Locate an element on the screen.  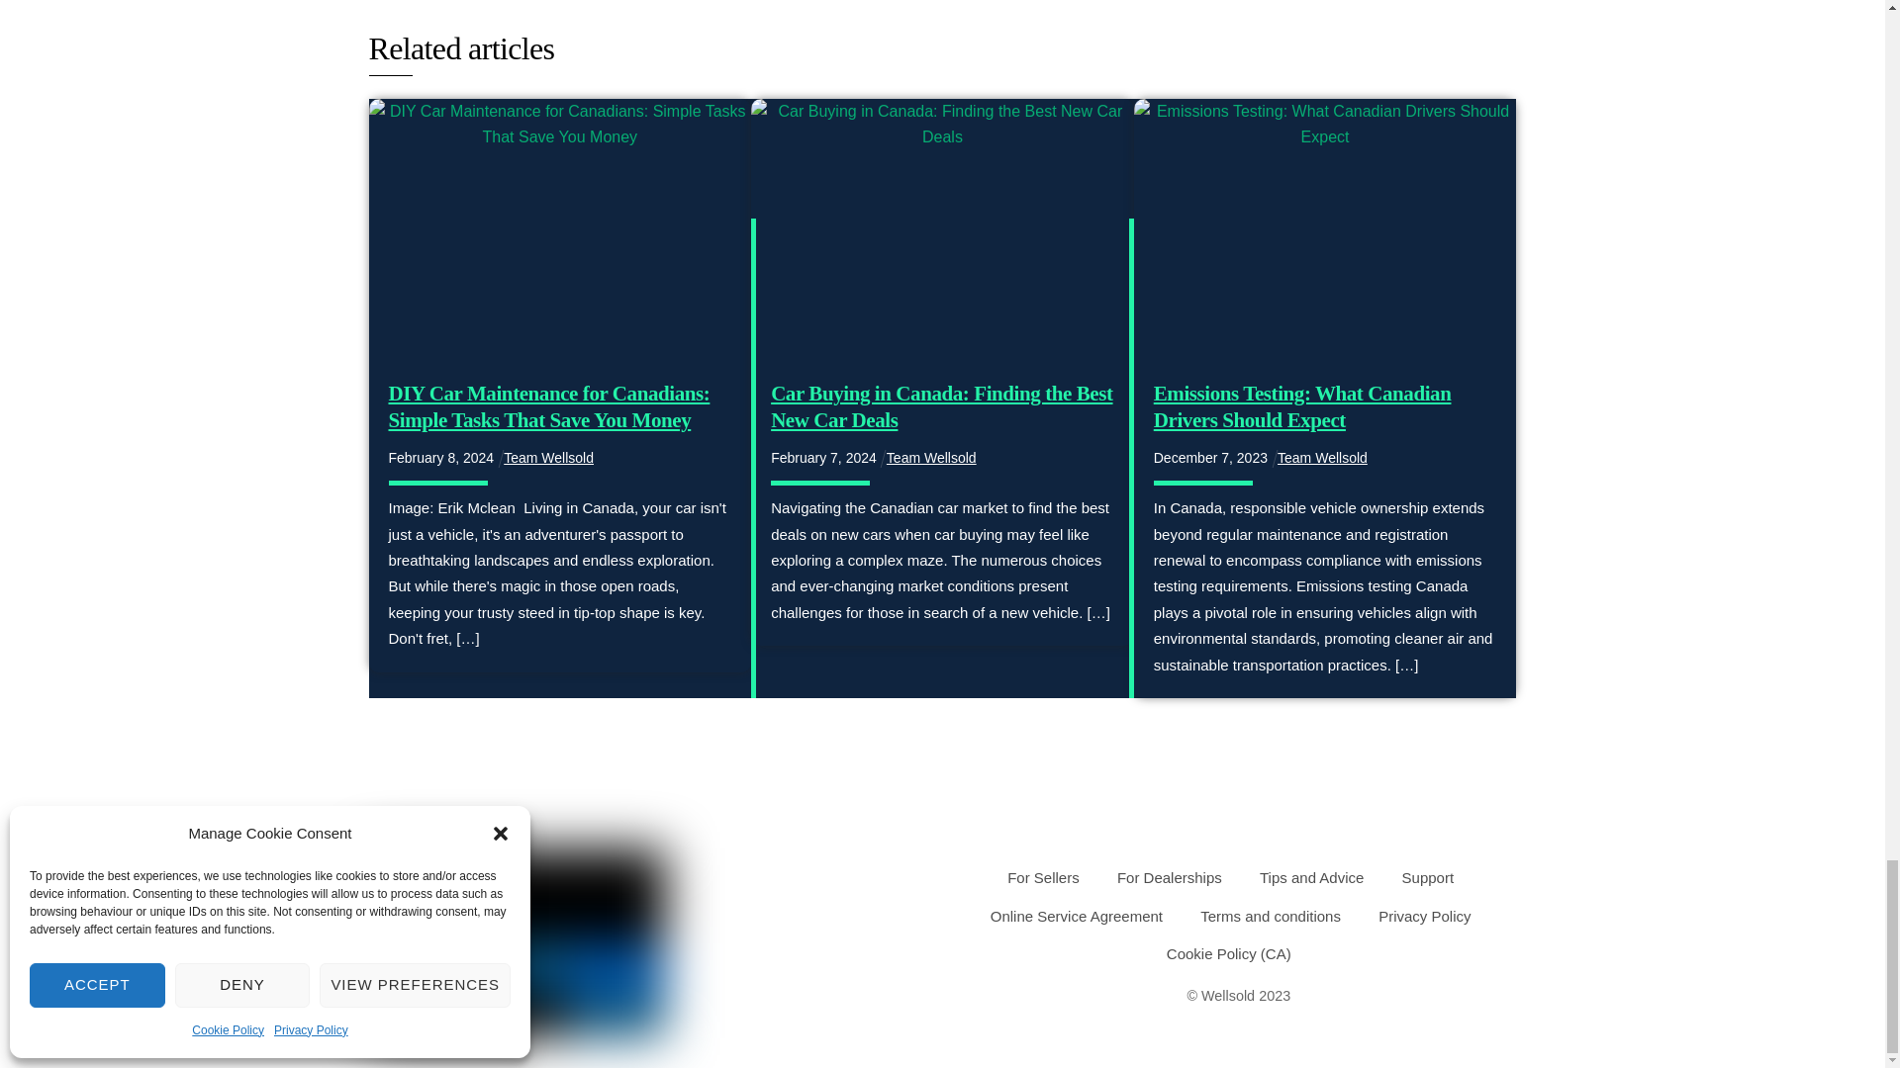
Car Buying in Canada: Finding the Best New Car Deals is located at coordinates (941, 406).